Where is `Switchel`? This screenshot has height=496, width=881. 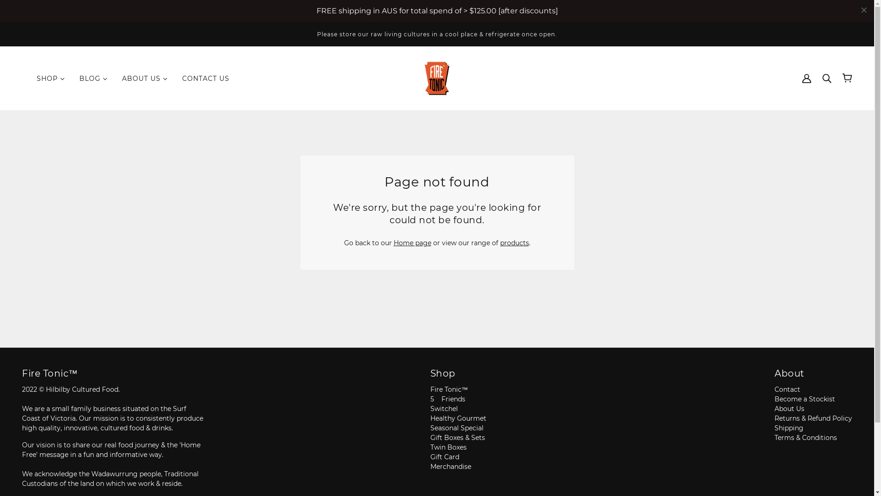
Switchel is located at coordinates (444, 387).